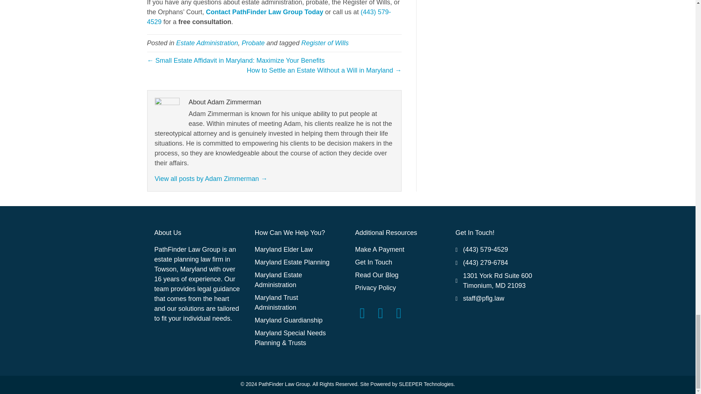 This screenshot has width=701, height=394. What do you see at coordinates (207, 43) in the screenshot?
I see `Estate Administration` at bounding box center [207, 43].